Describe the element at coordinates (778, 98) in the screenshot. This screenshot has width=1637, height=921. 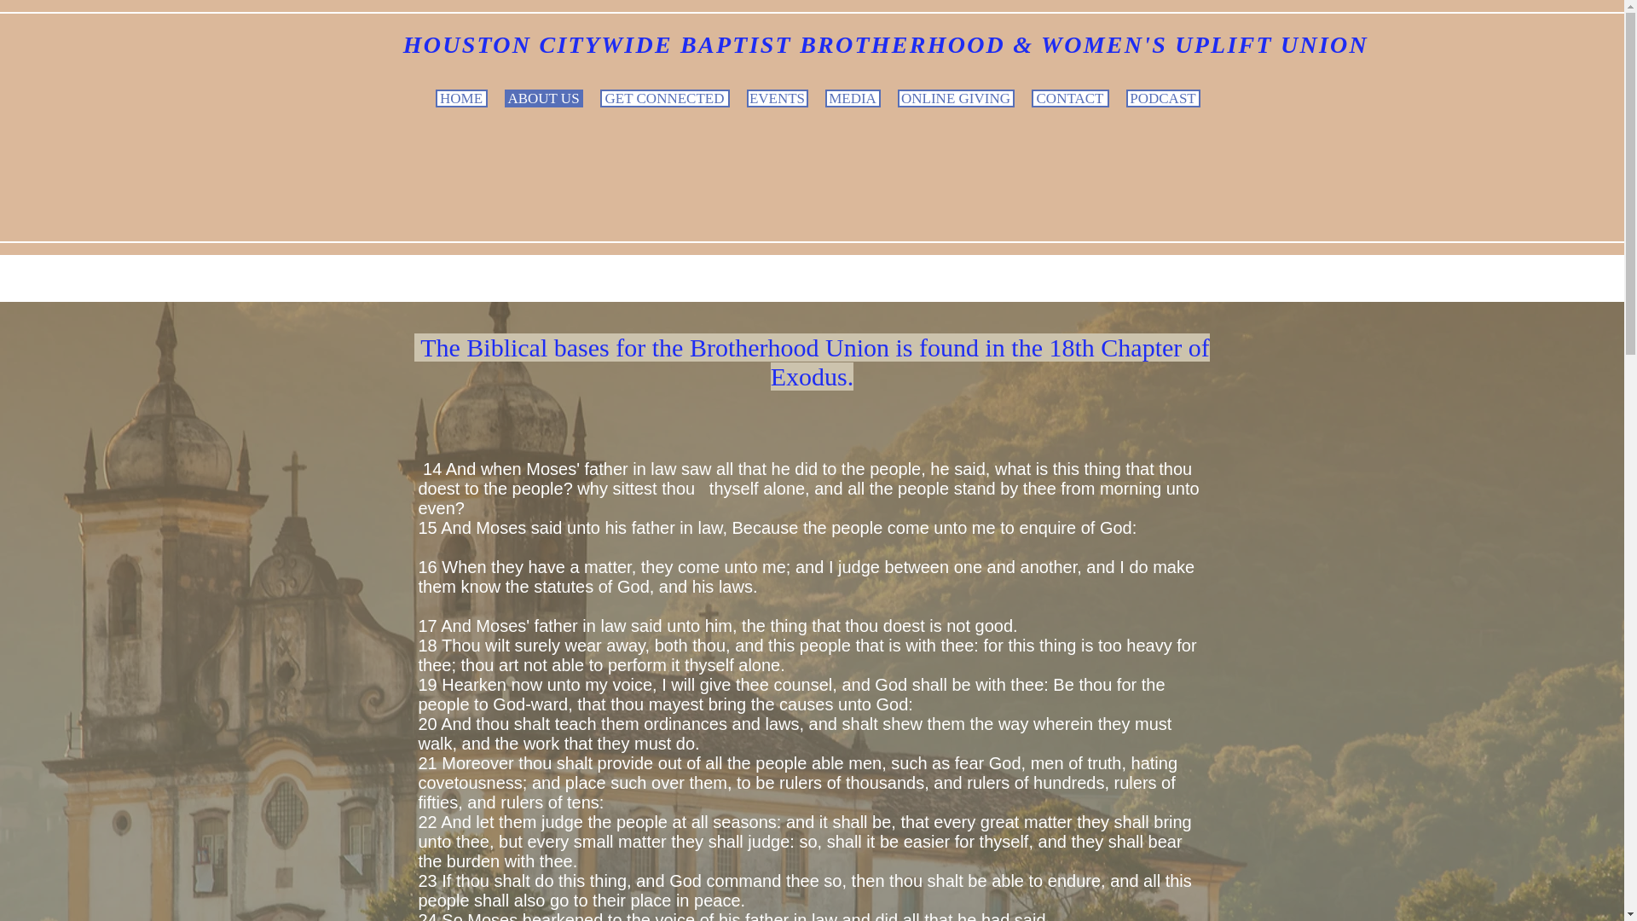
I see `EVENTS` at that location.